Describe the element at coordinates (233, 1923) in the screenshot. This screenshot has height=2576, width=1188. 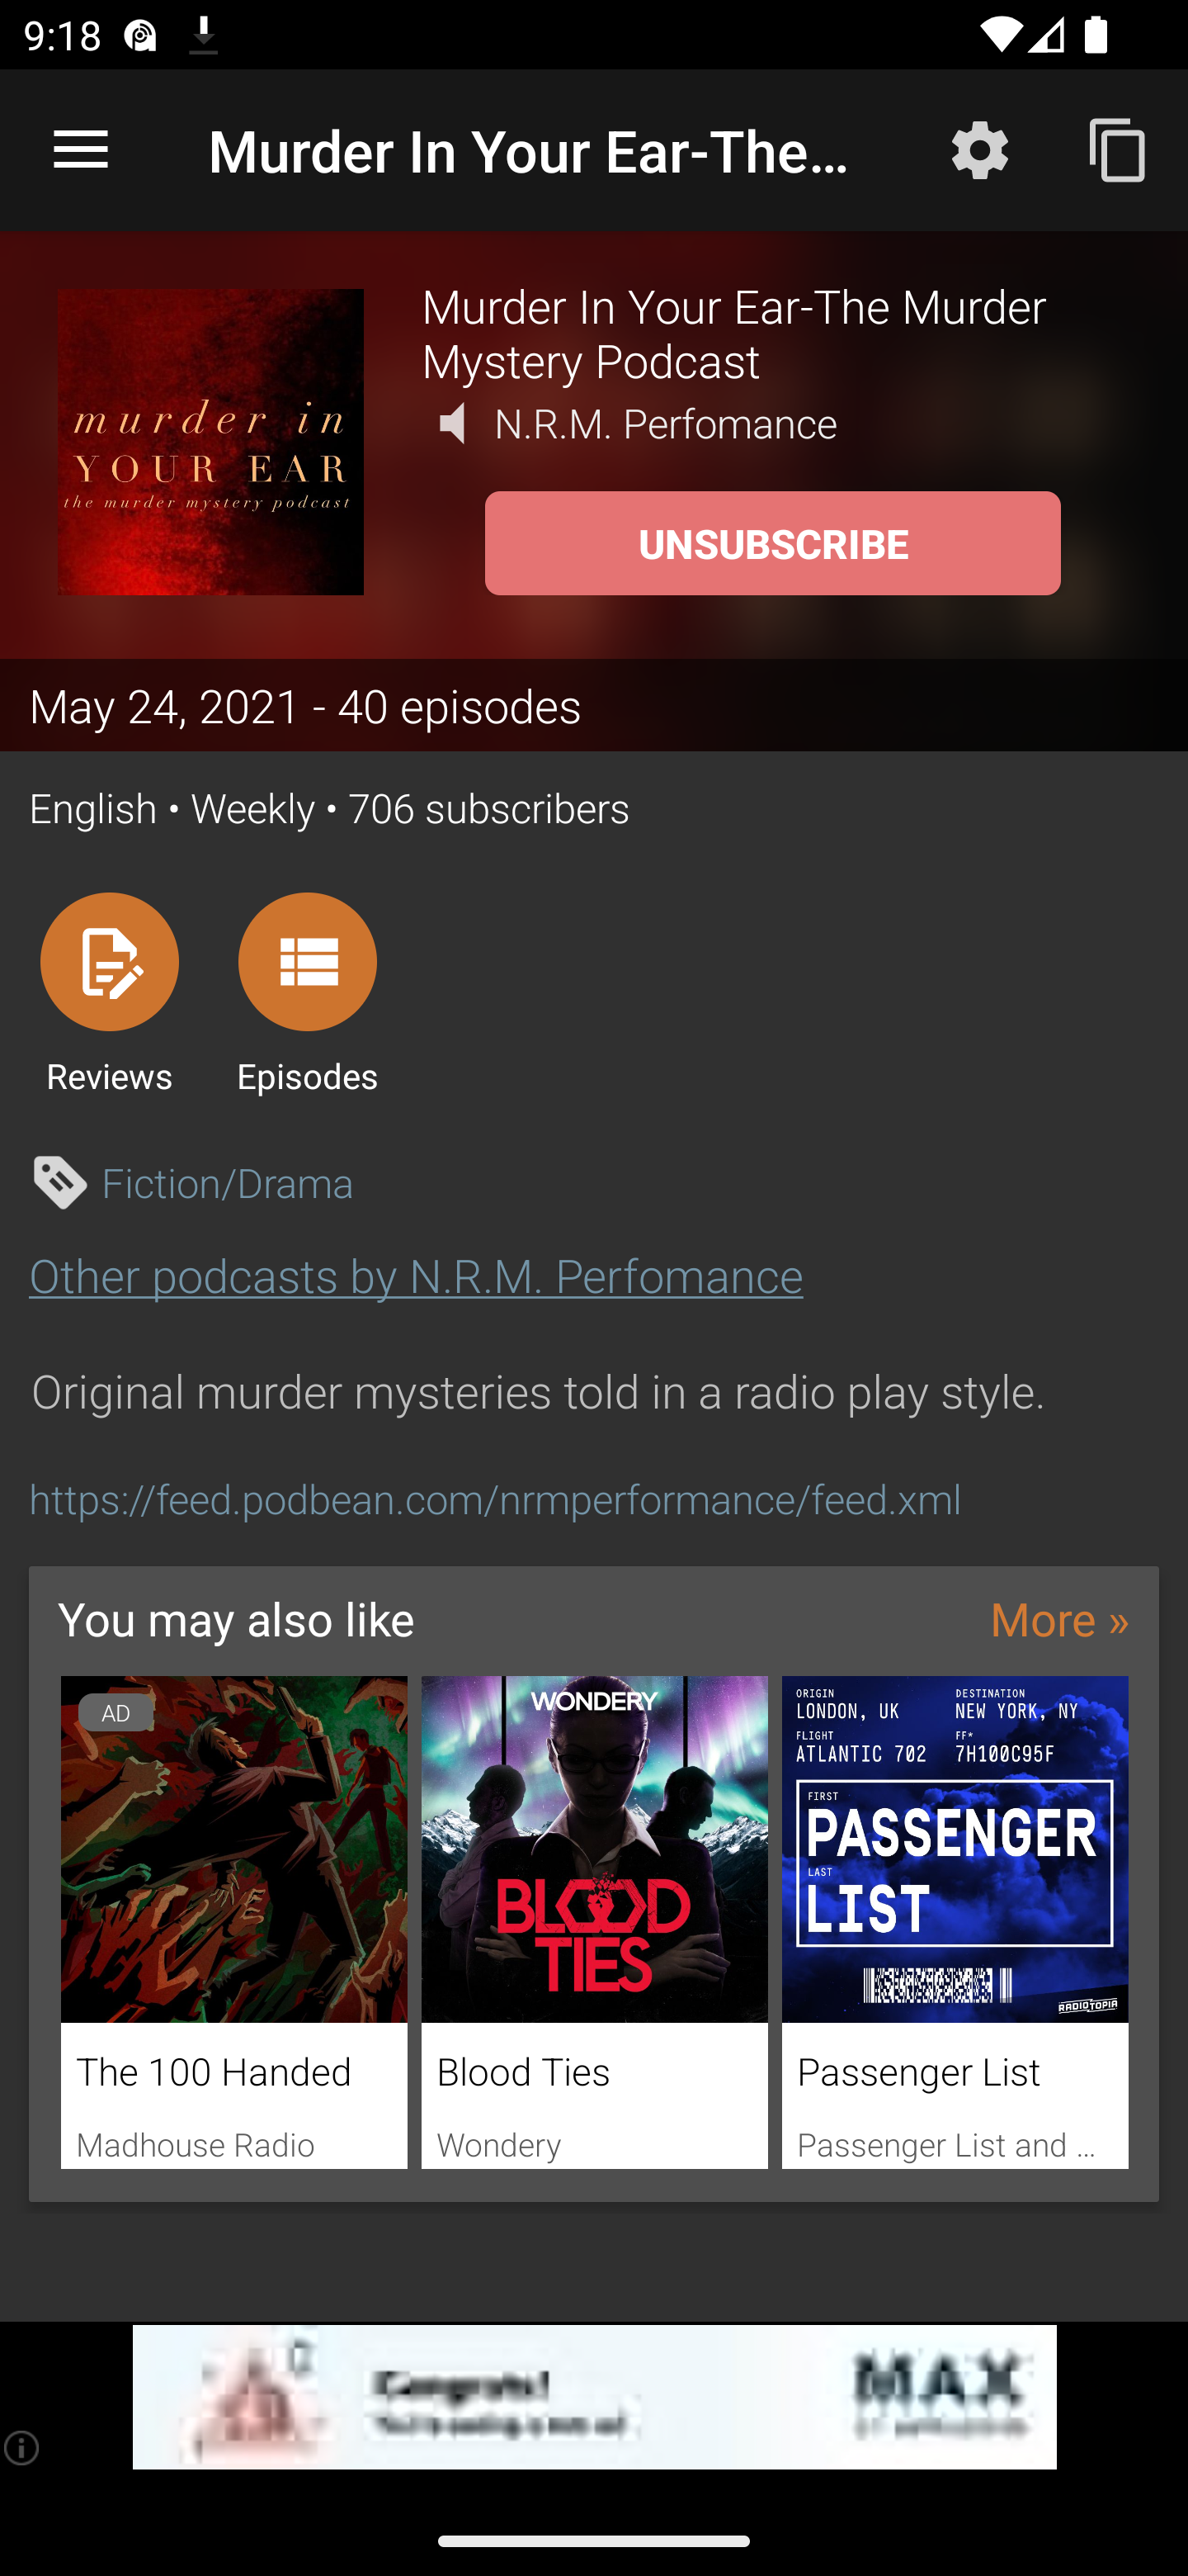
I see `AD The 100 Handed Madhouse Radio` at that location.